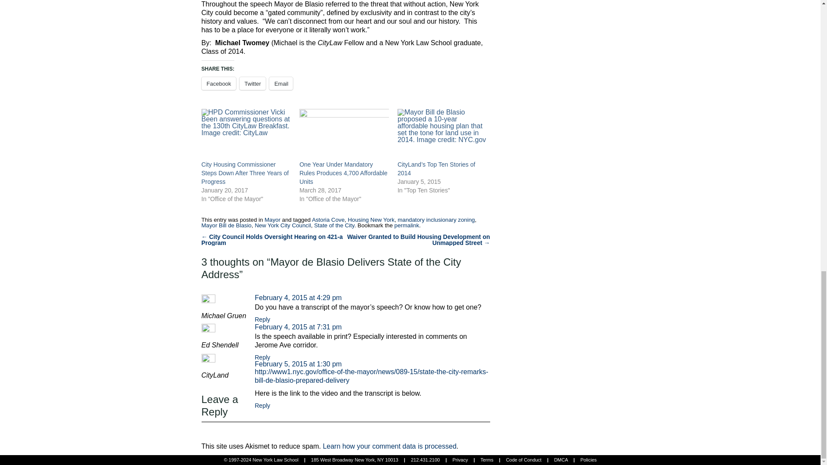  Describe the element at coordinates (283, 226) in the screenshot. I see `New York City Council` at that location.